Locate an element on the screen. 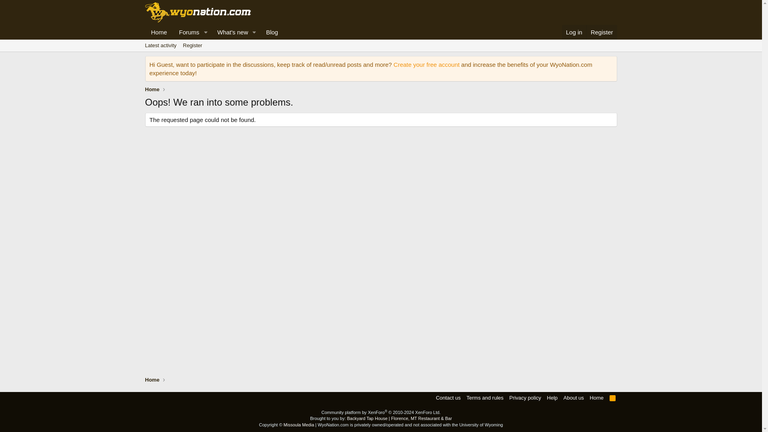 This screenshot has width=768, height=432. Forums is located at coordinates (552, 398).